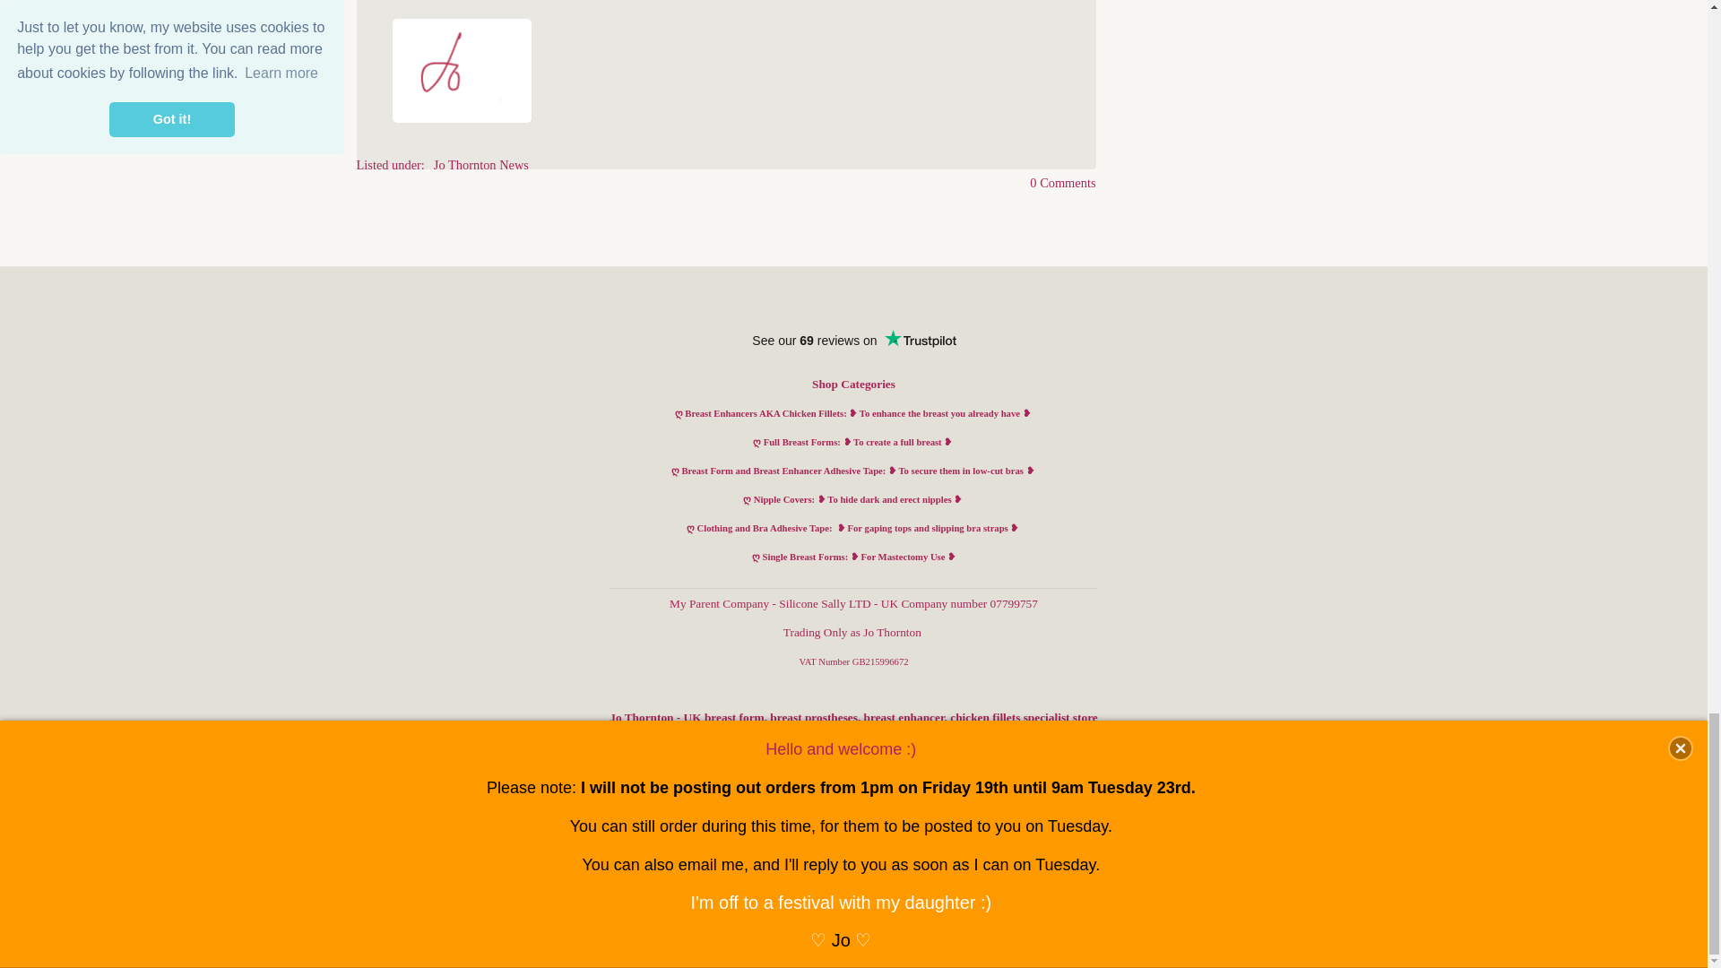  Describe the element at coordinates (852, 529) in the screenshot. I see `Jo Thornton Clothes and Bra Adhesive Tape` at that location.